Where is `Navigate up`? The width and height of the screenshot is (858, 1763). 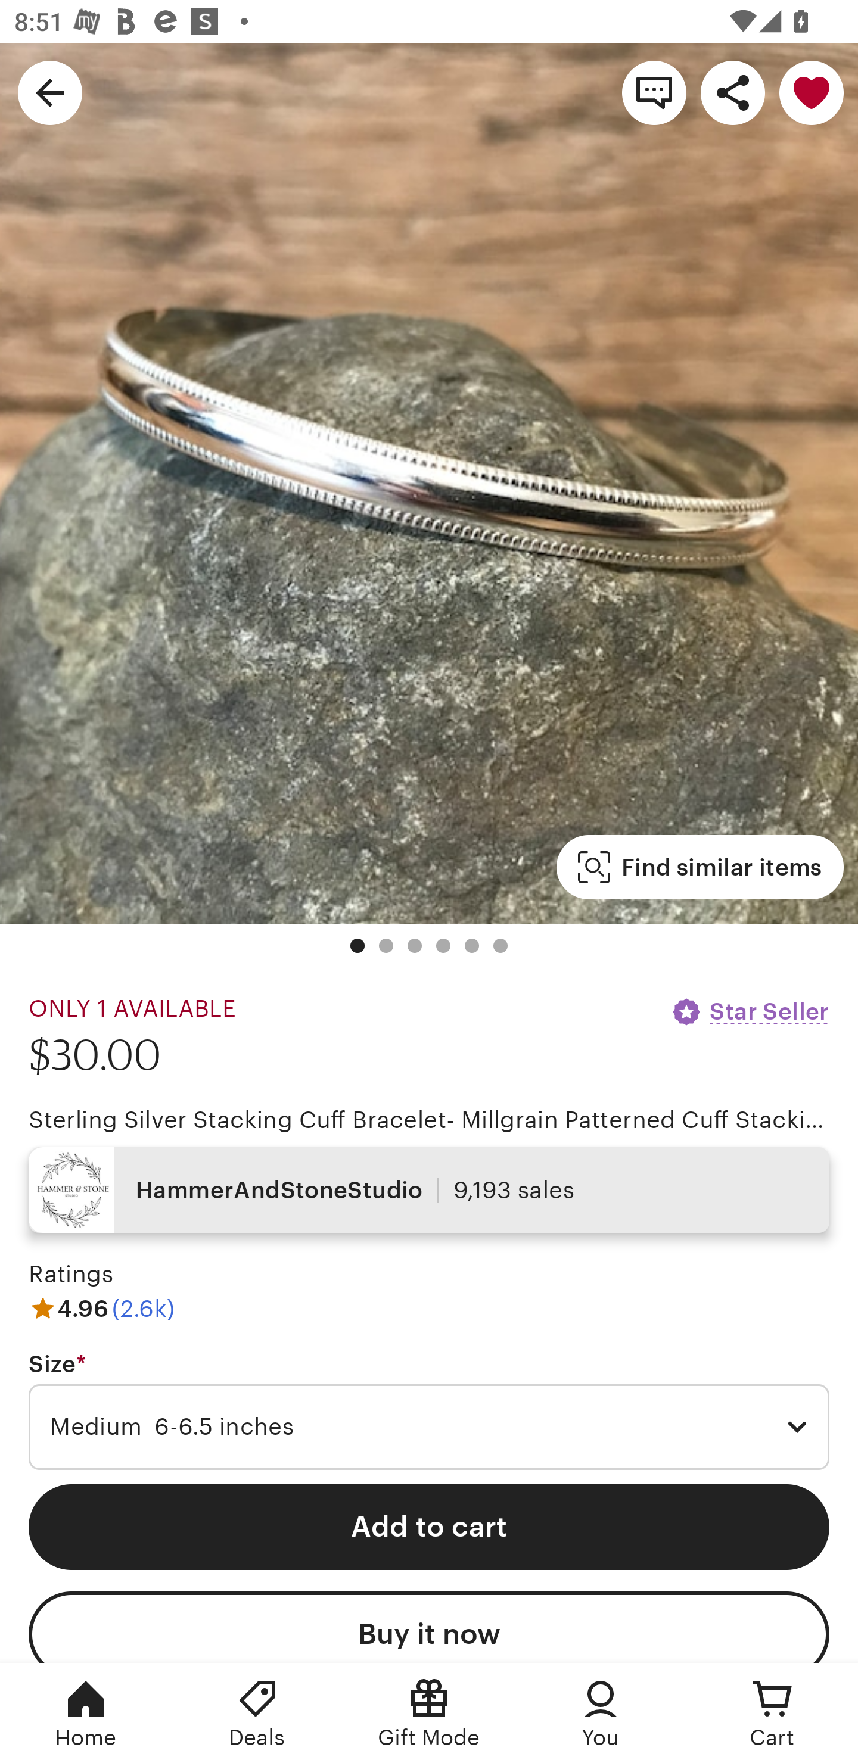
Navigate up is located at coordinates (50, 92).